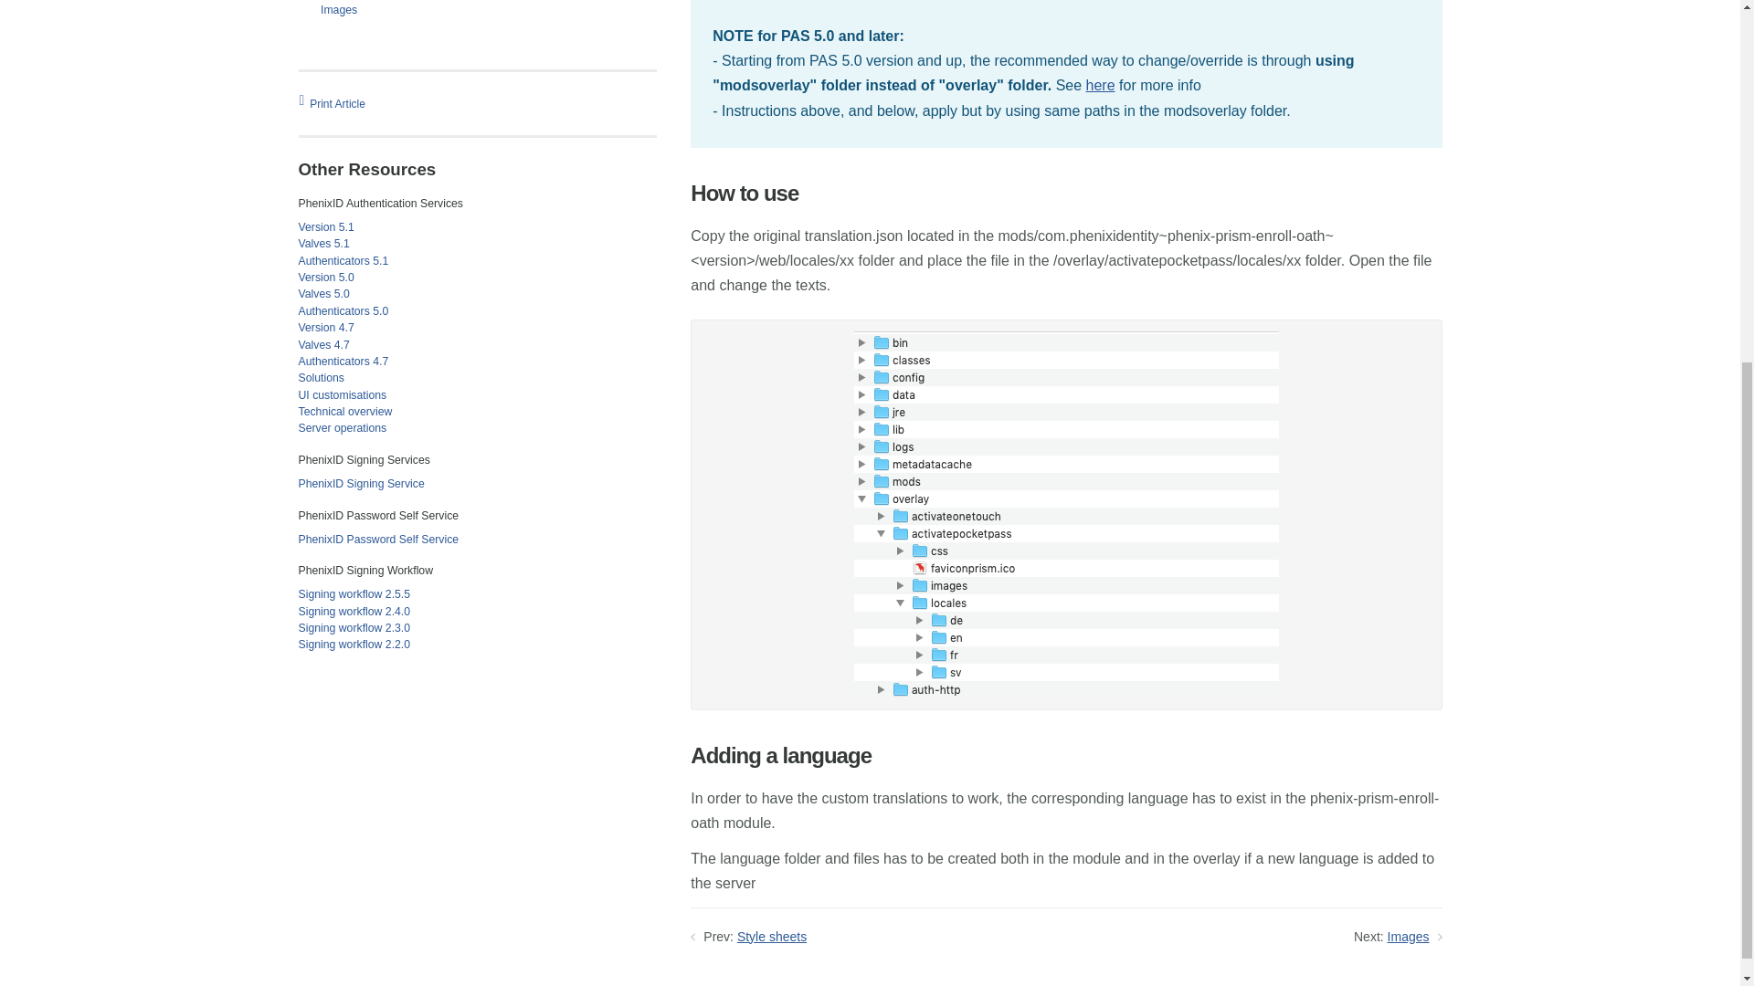 This screenshot has width=1754, height=986. Describe the element at coordinates (325, 278) in the screenshot. I see `Version 5.0` at that location.